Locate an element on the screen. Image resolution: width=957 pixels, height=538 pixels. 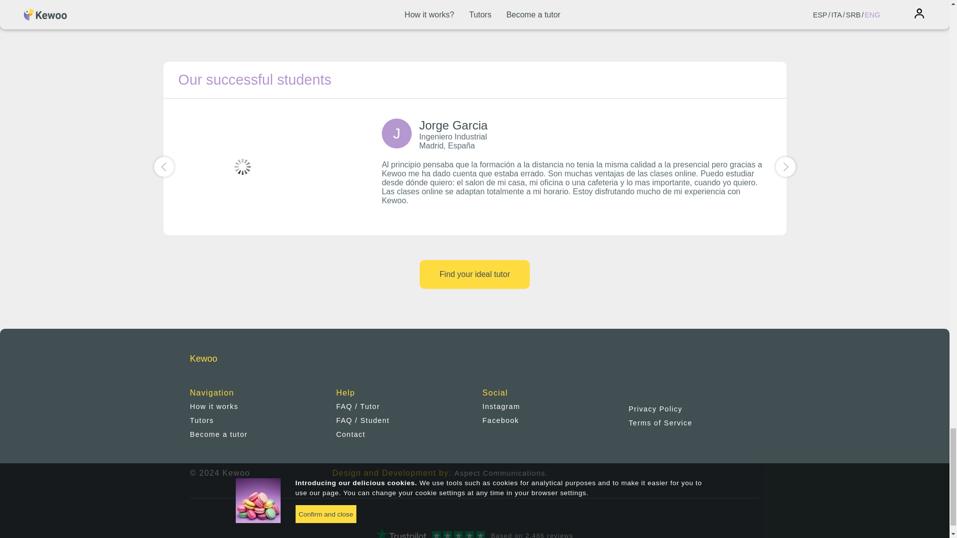
Become a tutor is located at coordinates (218, 434).